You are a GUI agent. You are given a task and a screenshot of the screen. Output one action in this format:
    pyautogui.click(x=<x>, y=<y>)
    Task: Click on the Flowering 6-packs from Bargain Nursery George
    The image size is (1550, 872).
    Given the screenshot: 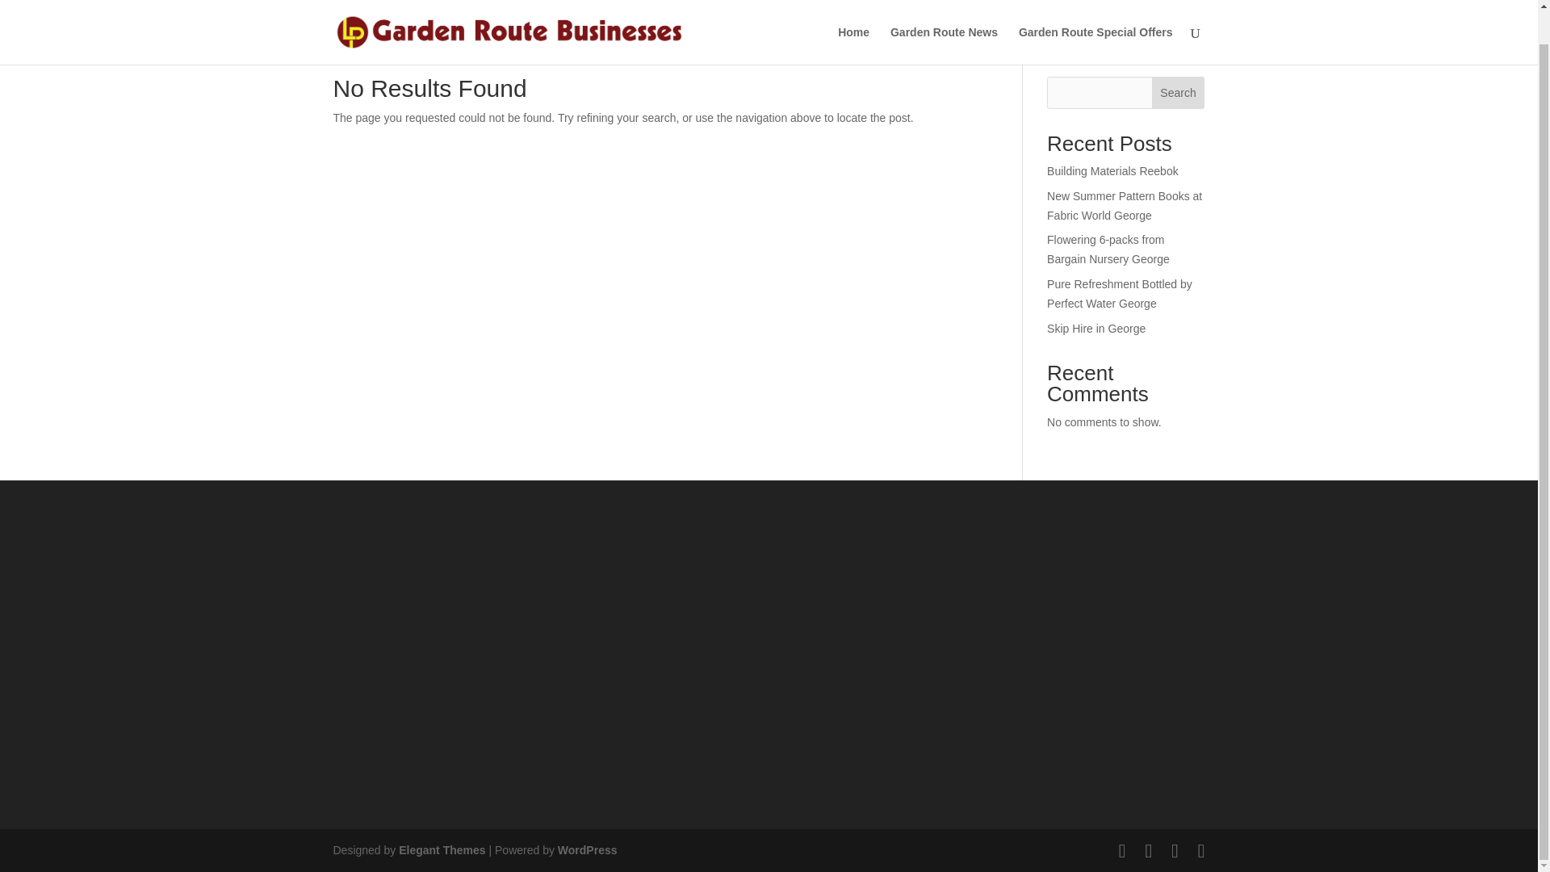 What is the action you would take?
    pyautogui.click(x=1108, y=249)
    